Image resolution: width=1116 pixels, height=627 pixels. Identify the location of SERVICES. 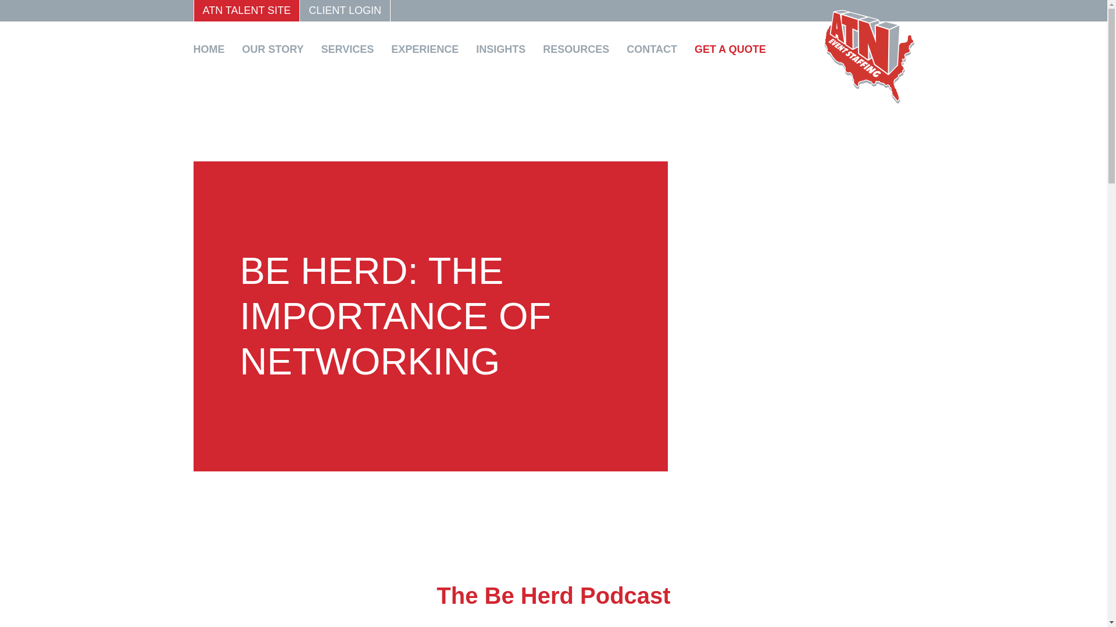
(352, 49).